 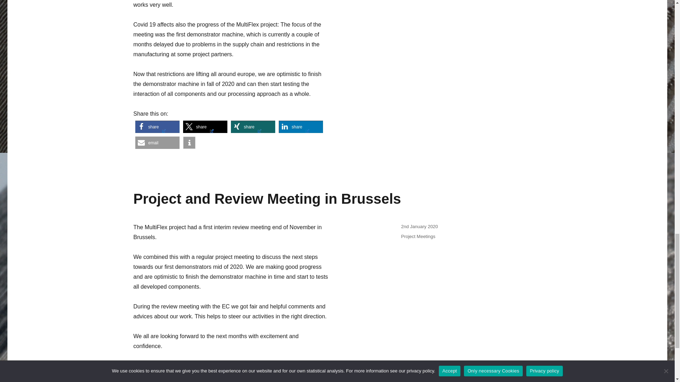 I want to click on share , so click(x=253, y=377).